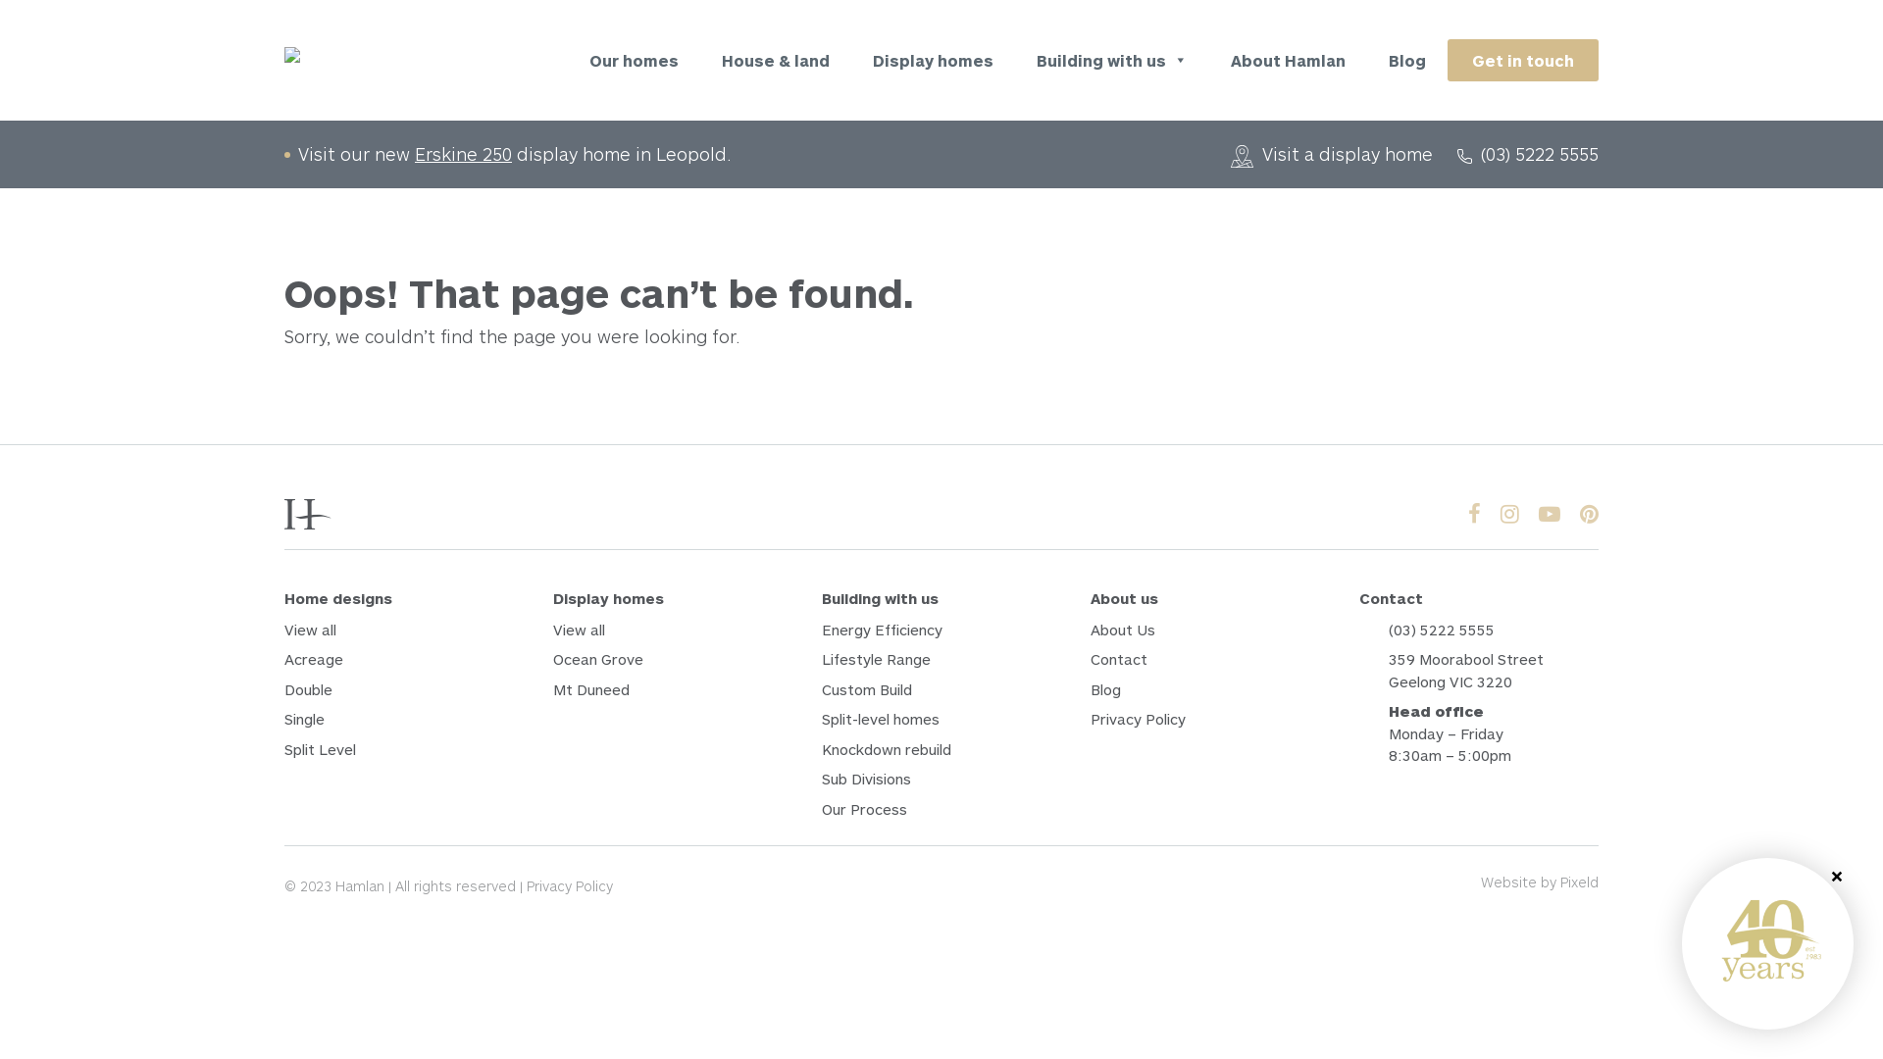 This screenshot has height=1059, width=1883. I want to click on Single, so click(404, 720).